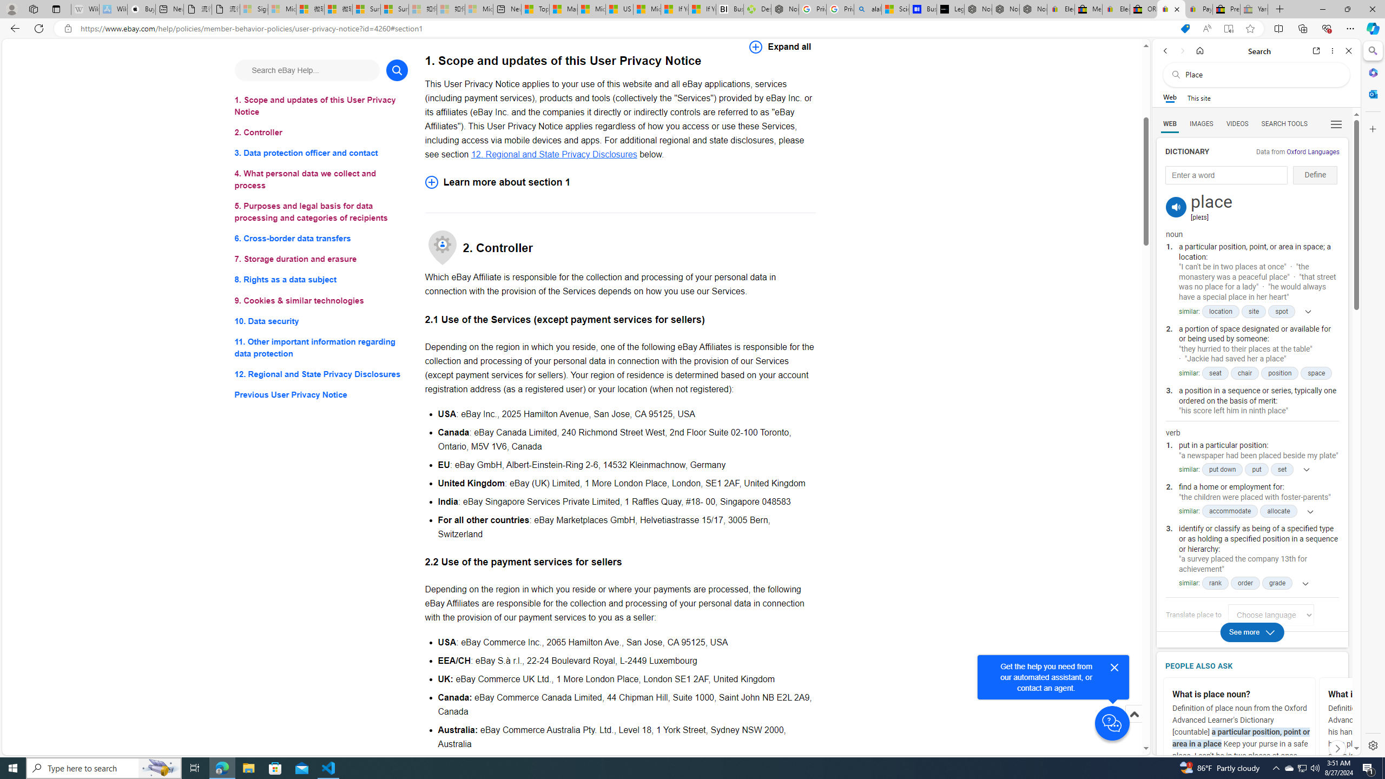 This screenshot has width=1385, height=779. Describe the element at coordinates (1284, 124) in the screenshot. I see `SEARCH TOOLS` at that location.